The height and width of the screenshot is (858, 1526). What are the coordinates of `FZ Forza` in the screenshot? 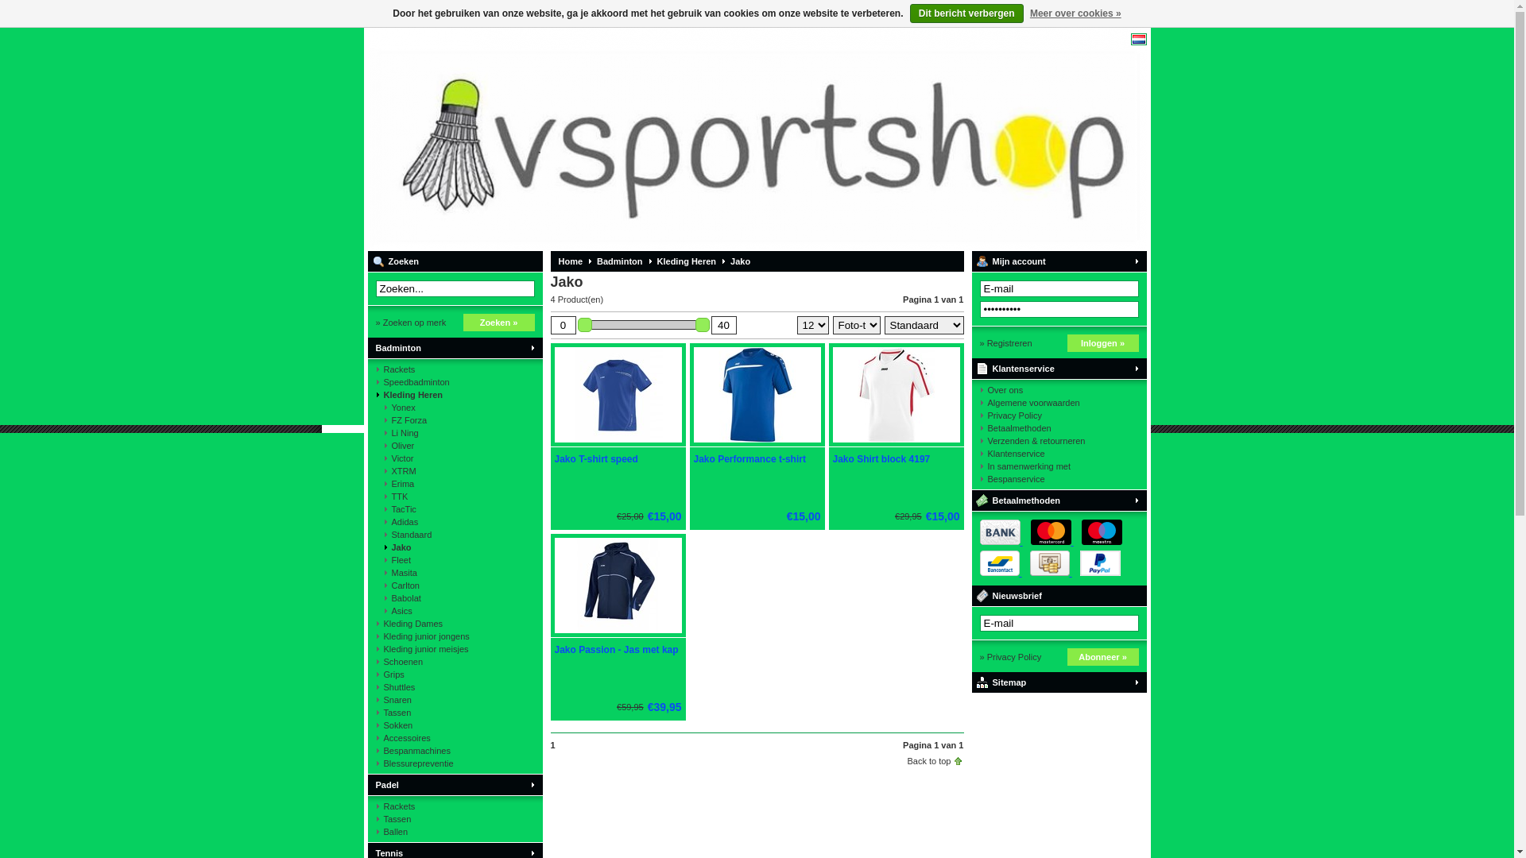 It's located at (455, 420).